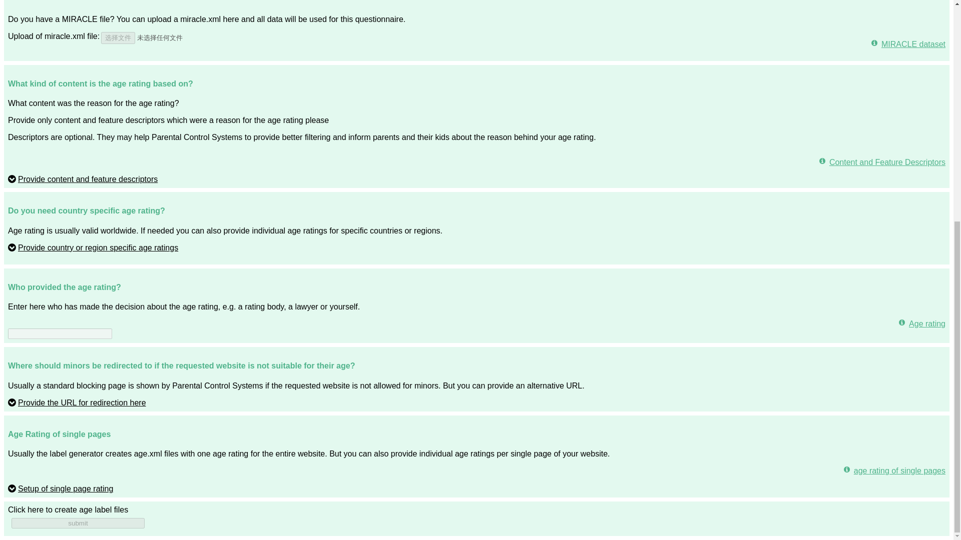  Describe the element at coordinates (93, 248) in the screenshot. I see `Provide country or region specific age ratings` at that location.